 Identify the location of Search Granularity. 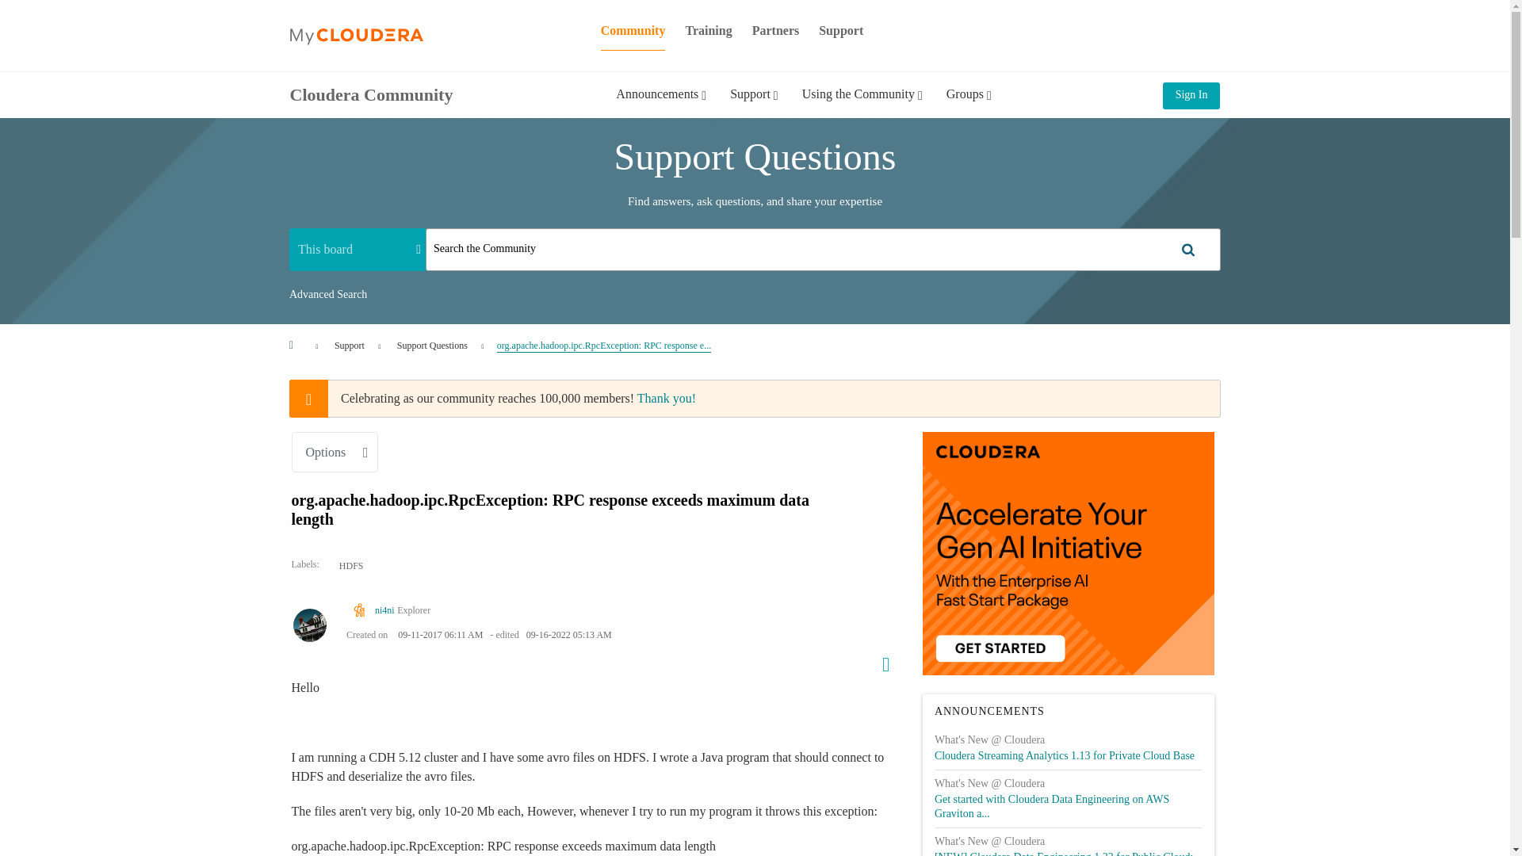
(357, 249).